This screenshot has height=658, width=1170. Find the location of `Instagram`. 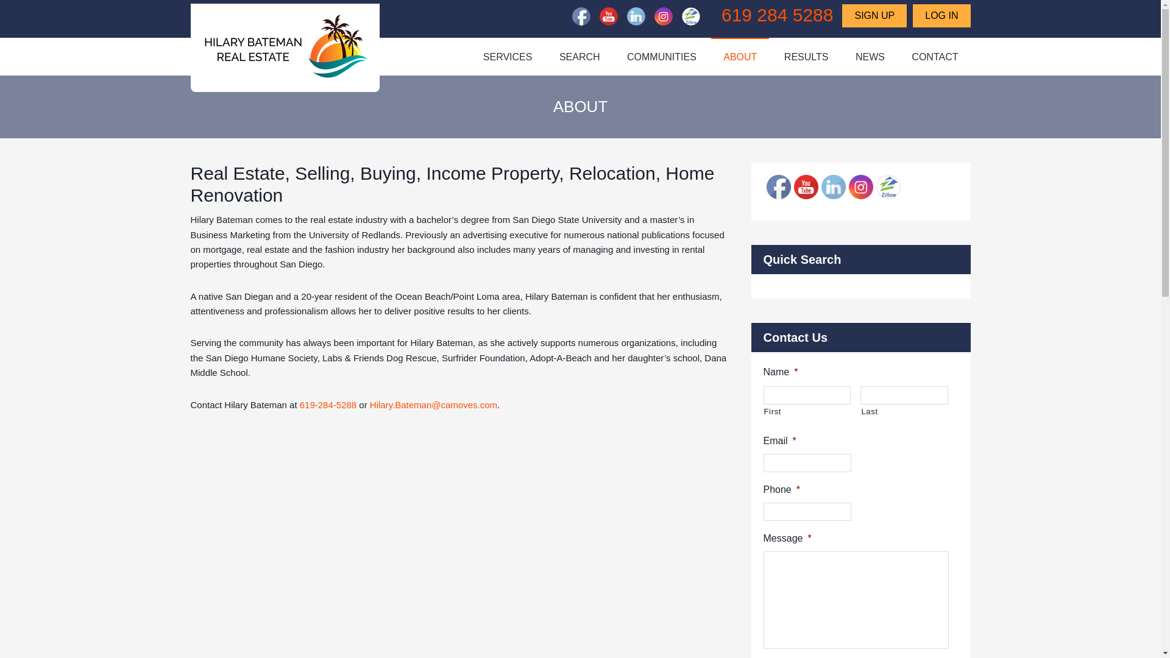

Instagram is located at coordinates (860, 187).